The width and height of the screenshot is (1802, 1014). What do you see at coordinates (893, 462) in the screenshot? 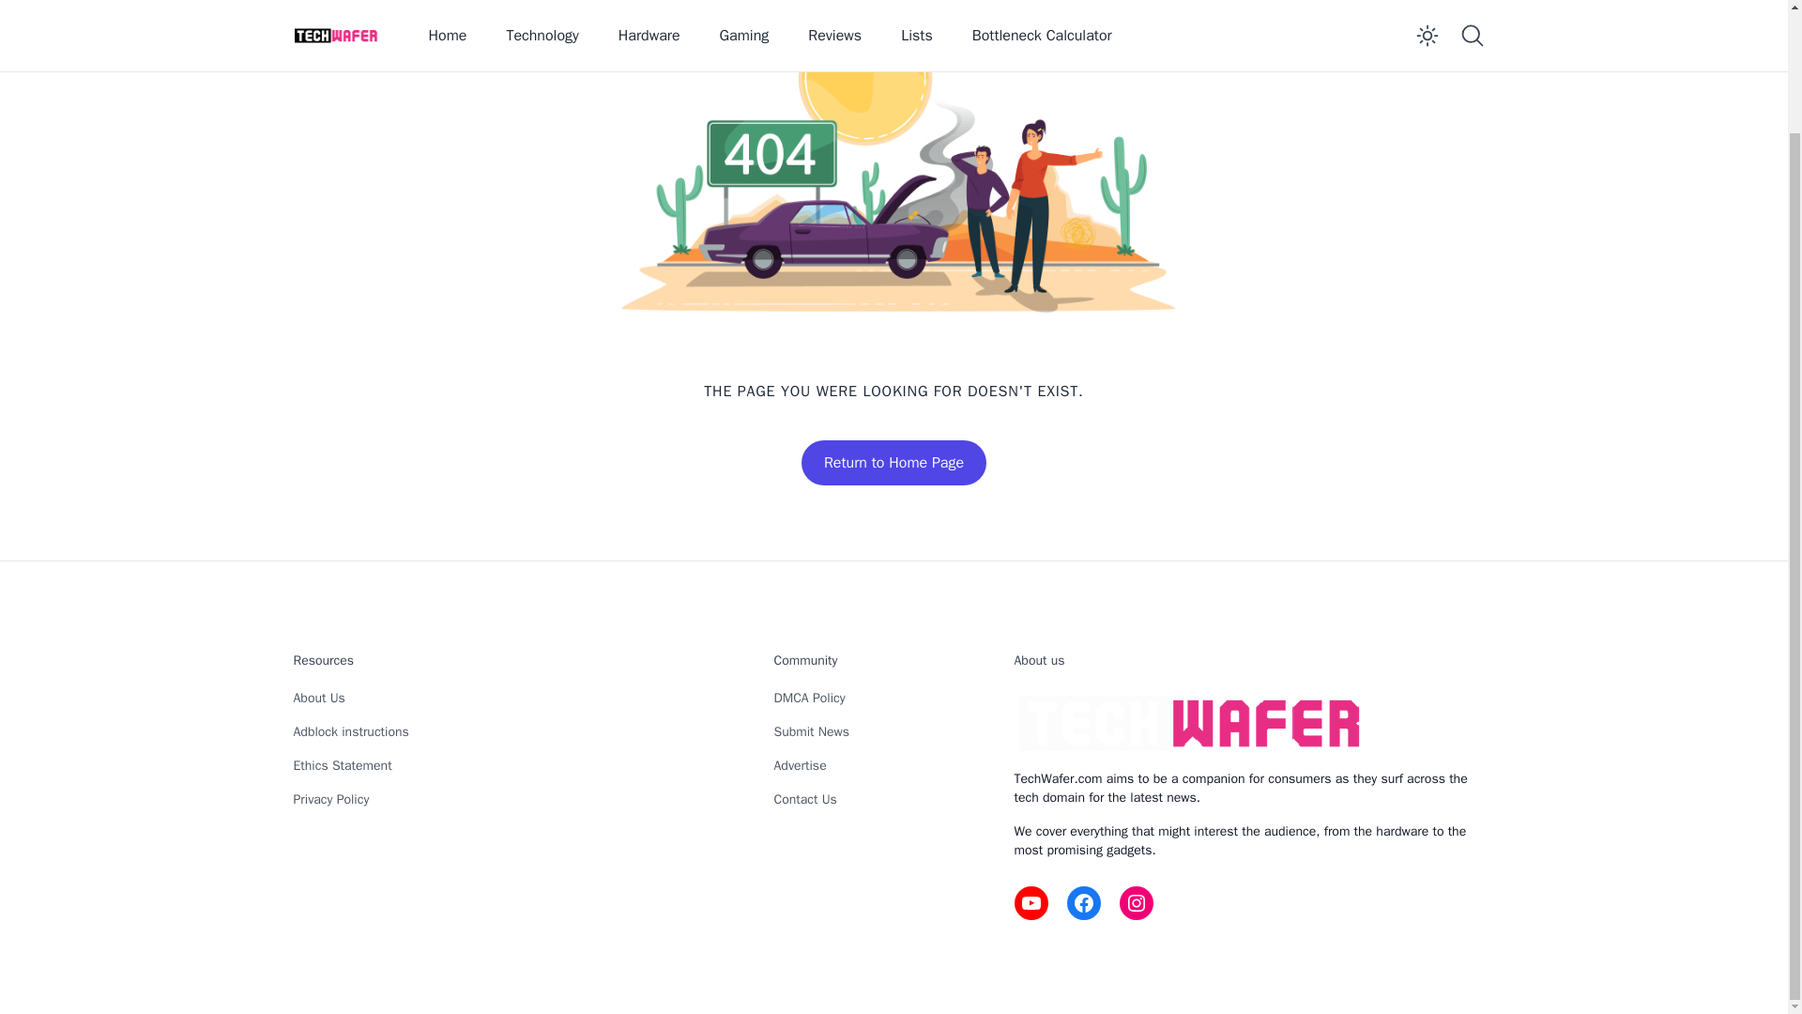
I see `Return to Home Page` at bounding box center [893, 462].